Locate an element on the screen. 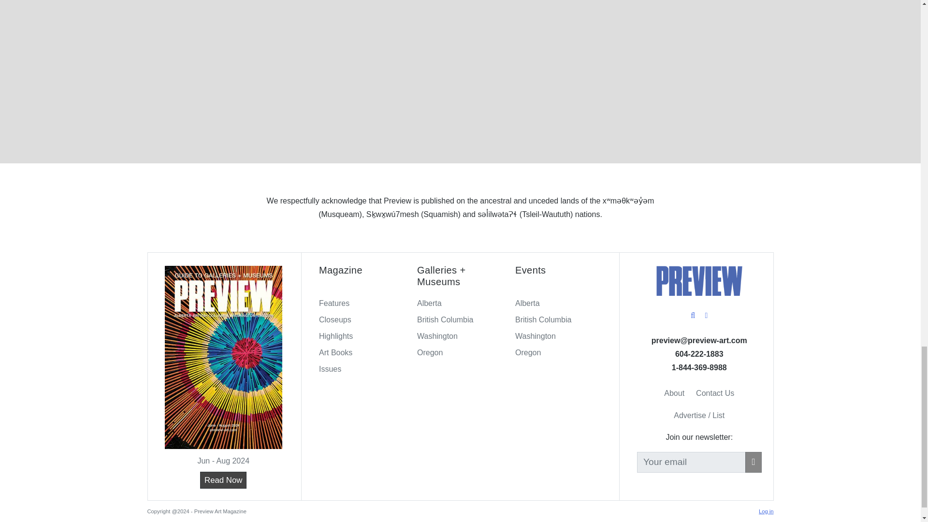 The image size is (928, 522). Phone  is located at coordinates (699, 354).